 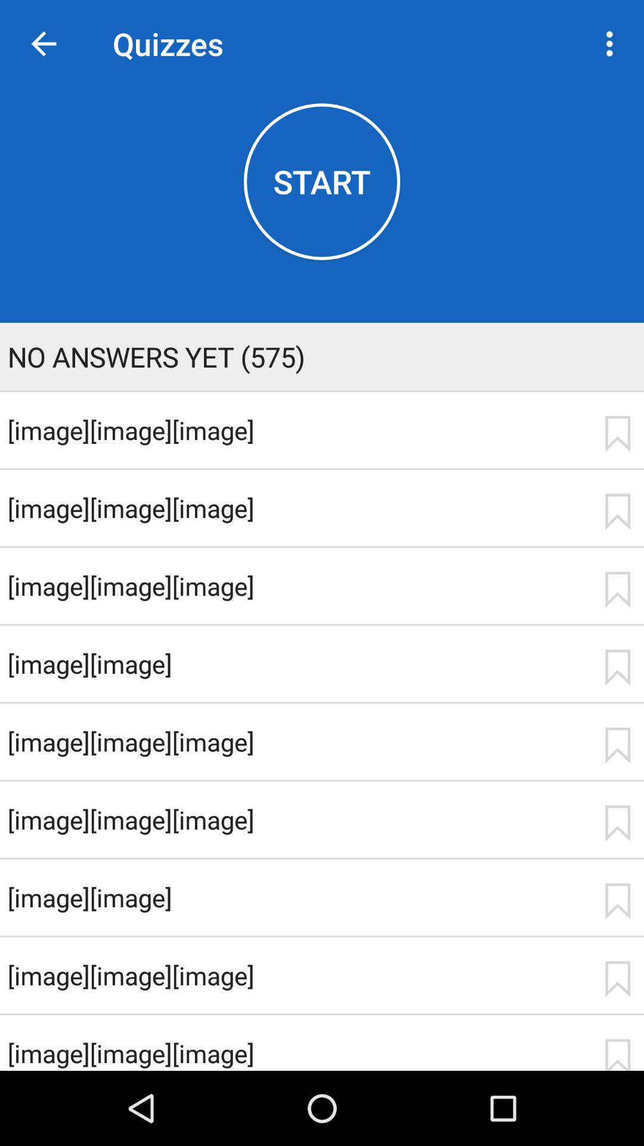 What do you see at coordinates (617, 1054) in the screenshot?
I see `launch item next to the [image][image][image] icon` at bounding box center [617, 1054].